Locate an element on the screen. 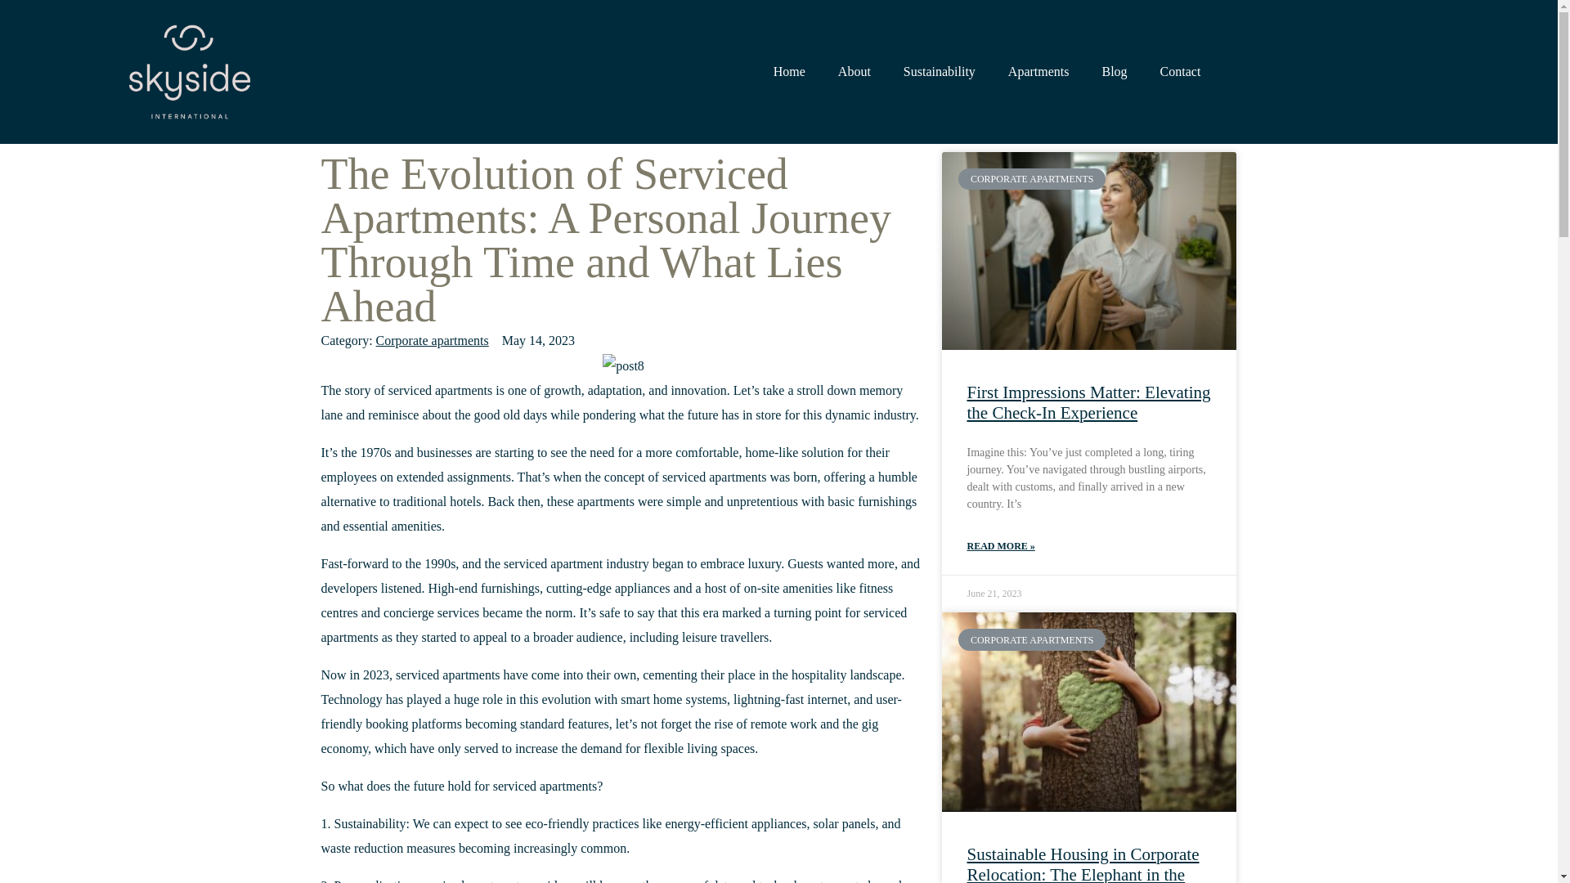 This screenshot has width=1570, height=883. Corporate apartments is located at coordinates (432, 340).